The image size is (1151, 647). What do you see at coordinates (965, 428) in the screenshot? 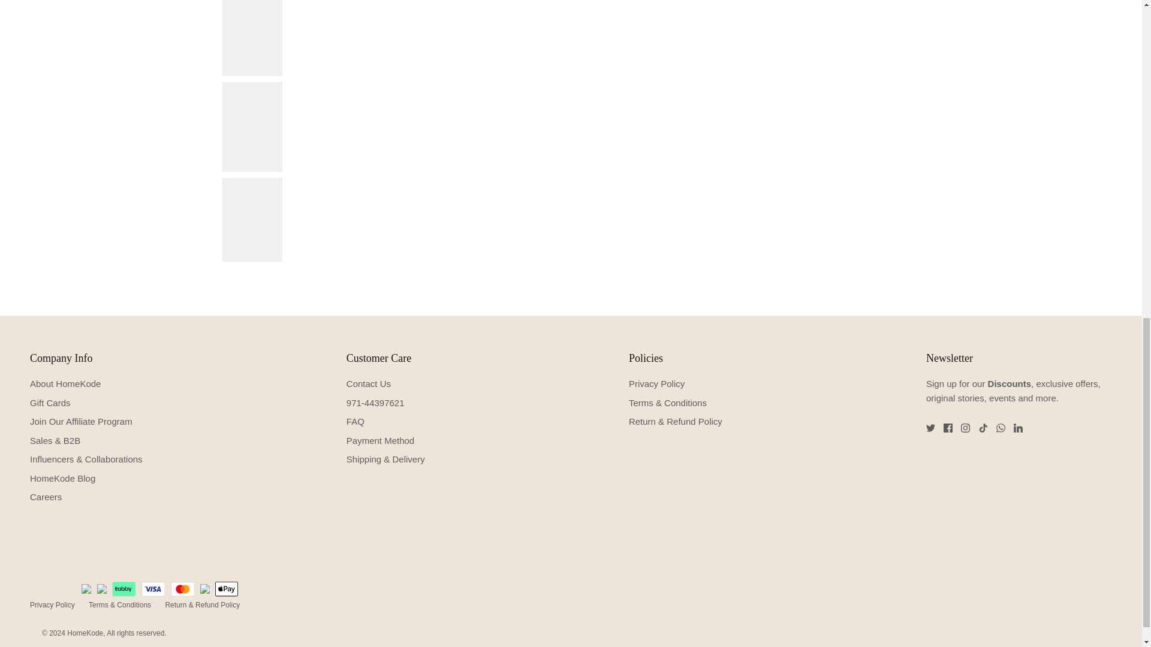
I see `Instagram` at bounding box center [965, 428].